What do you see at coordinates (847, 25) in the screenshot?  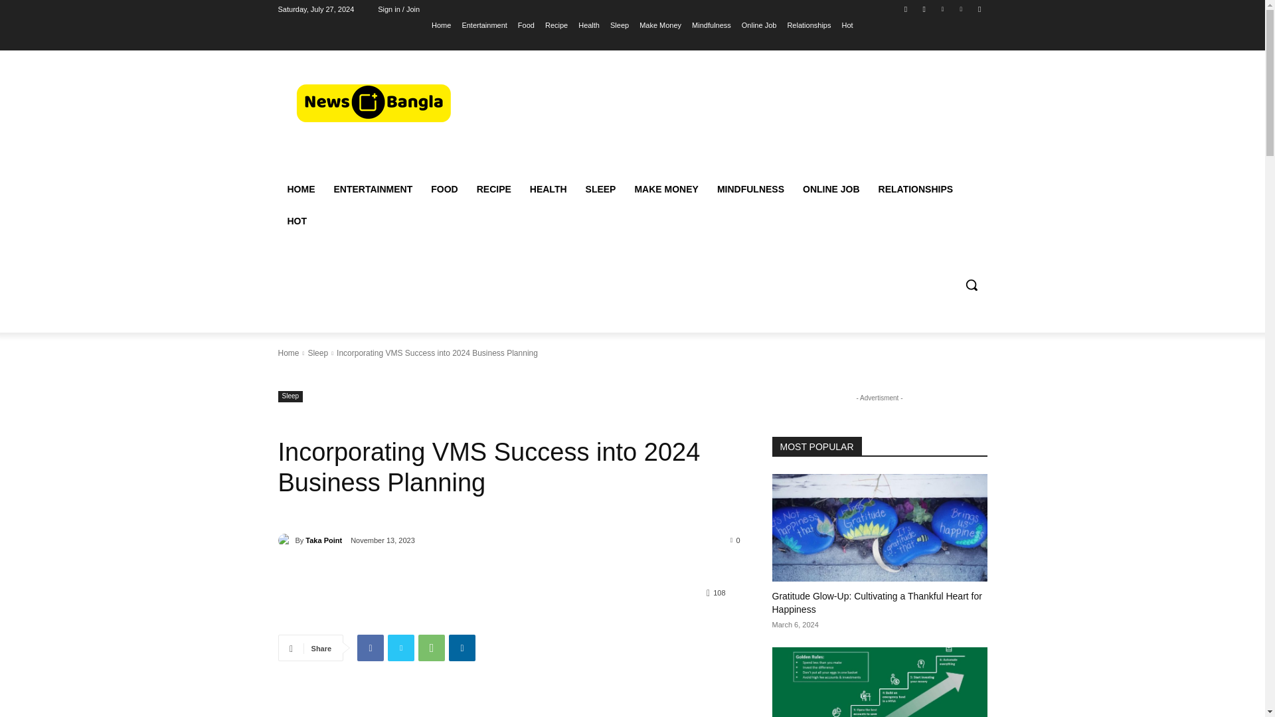 I see `Hot` at bounding box center [847, 25].